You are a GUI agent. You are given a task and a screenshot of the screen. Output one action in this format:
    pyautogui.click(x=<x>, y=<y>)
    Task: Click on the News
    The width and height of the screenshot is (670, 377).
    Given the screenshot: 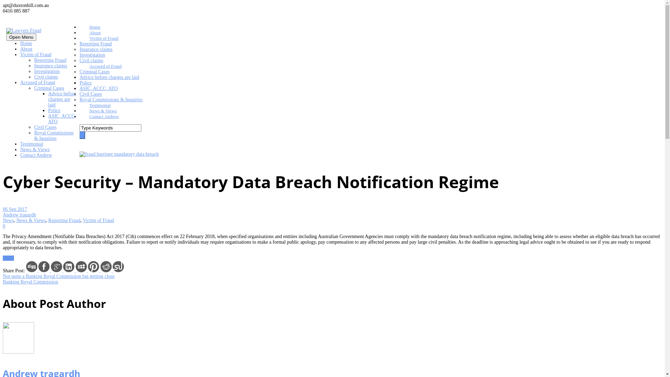 What is the action you would take?
    pyautogui.click(x=8, y=258)
    